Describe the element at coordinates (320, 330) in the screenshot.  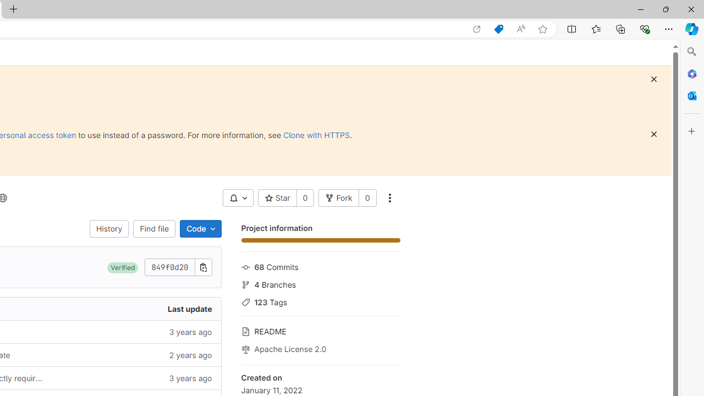
I see `README` at that location.